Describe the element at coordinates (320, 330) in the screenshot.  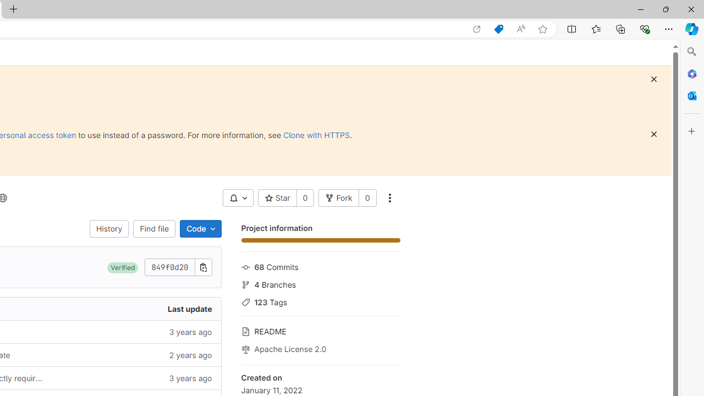
I see `README` at that location.